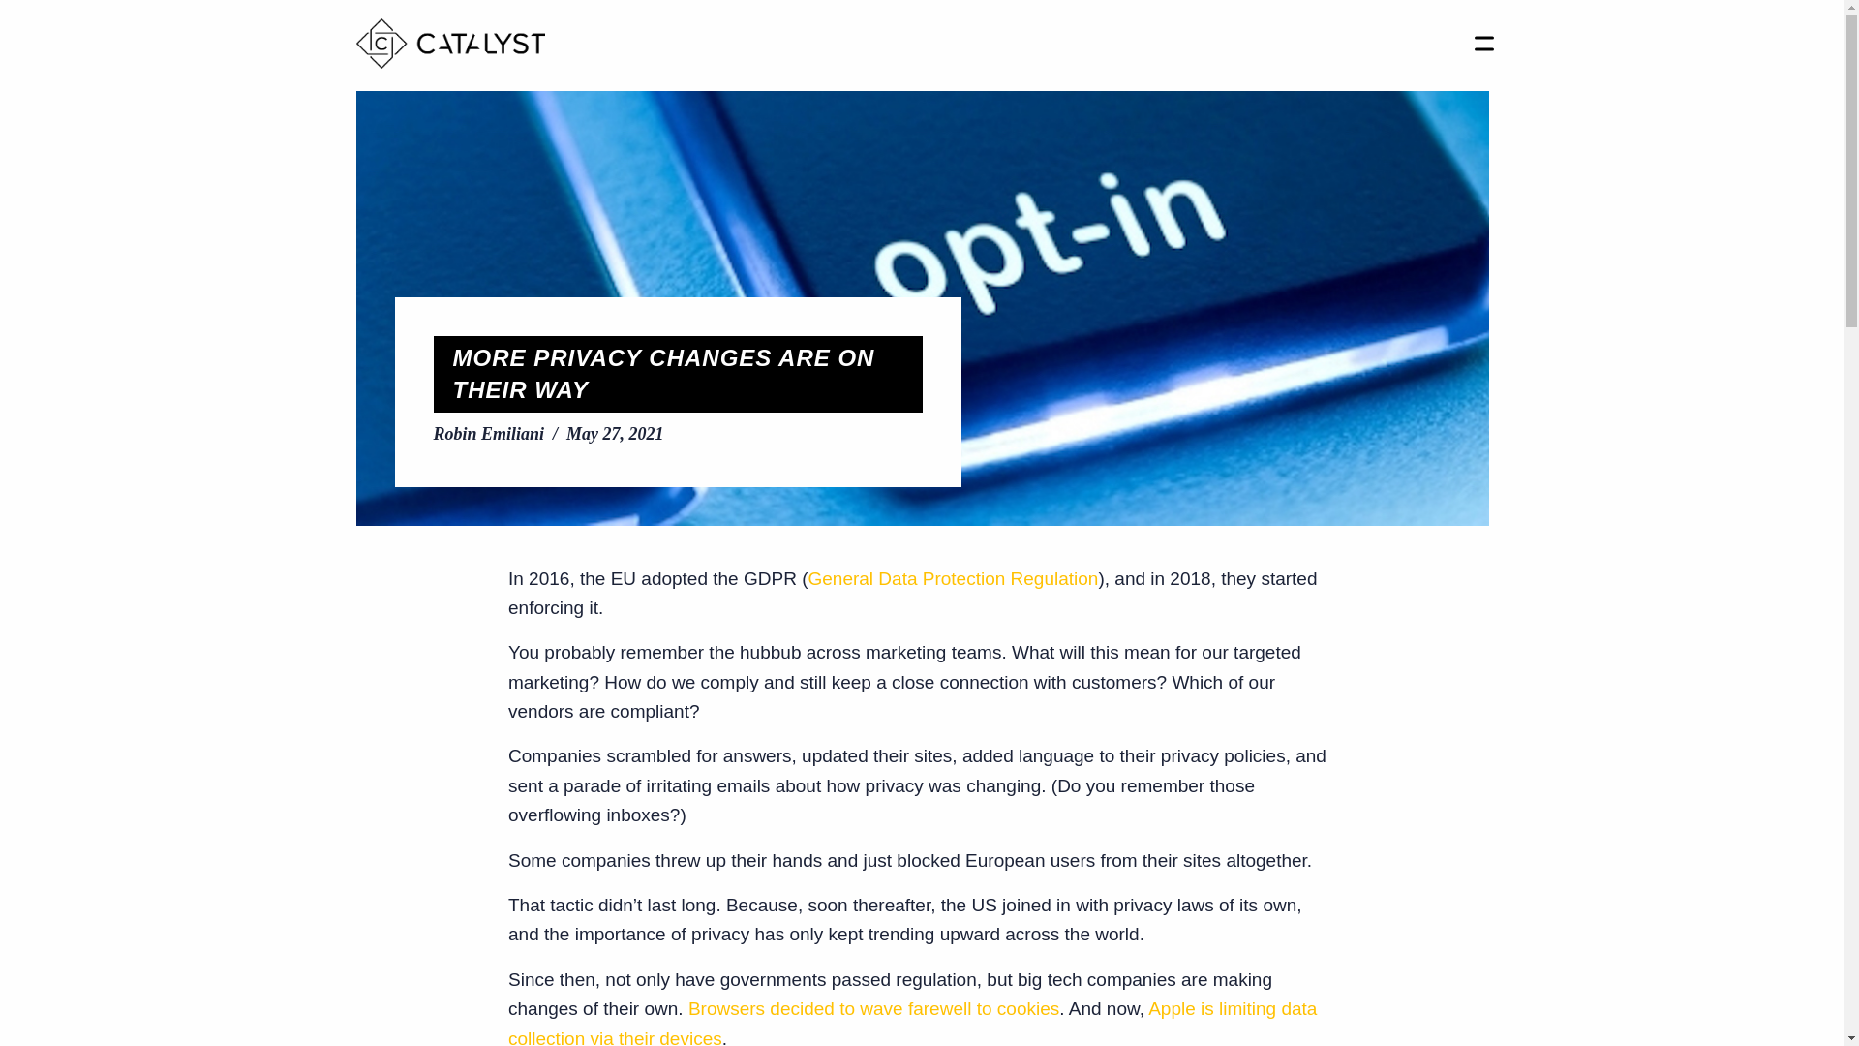  Describe the element at coordinates (912, 1023) in the screenshot. I see `Apple is limiting data collection via their devices` at that location.